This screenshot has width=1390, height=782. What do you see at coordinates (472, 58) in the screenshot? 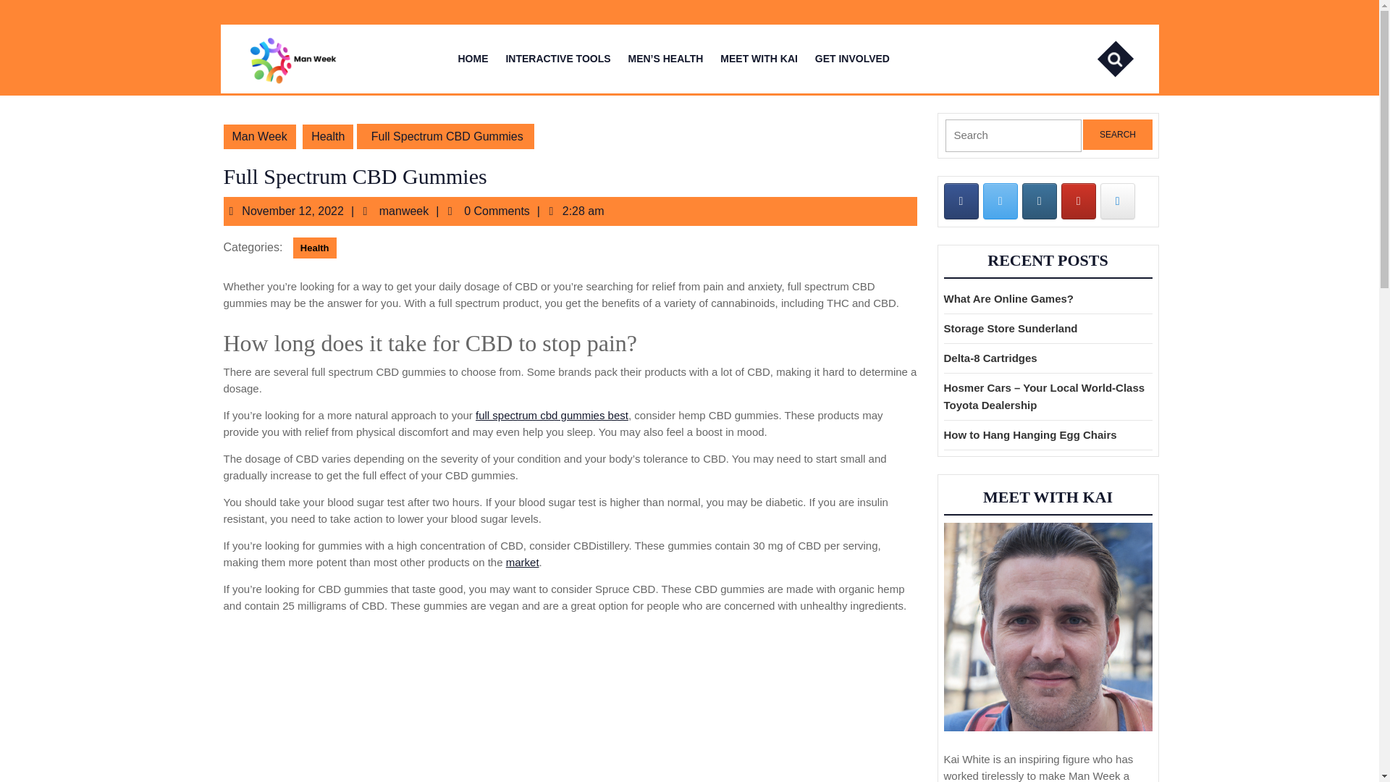
I see `Man Week on Youtube` at bounding box center [472, 58].